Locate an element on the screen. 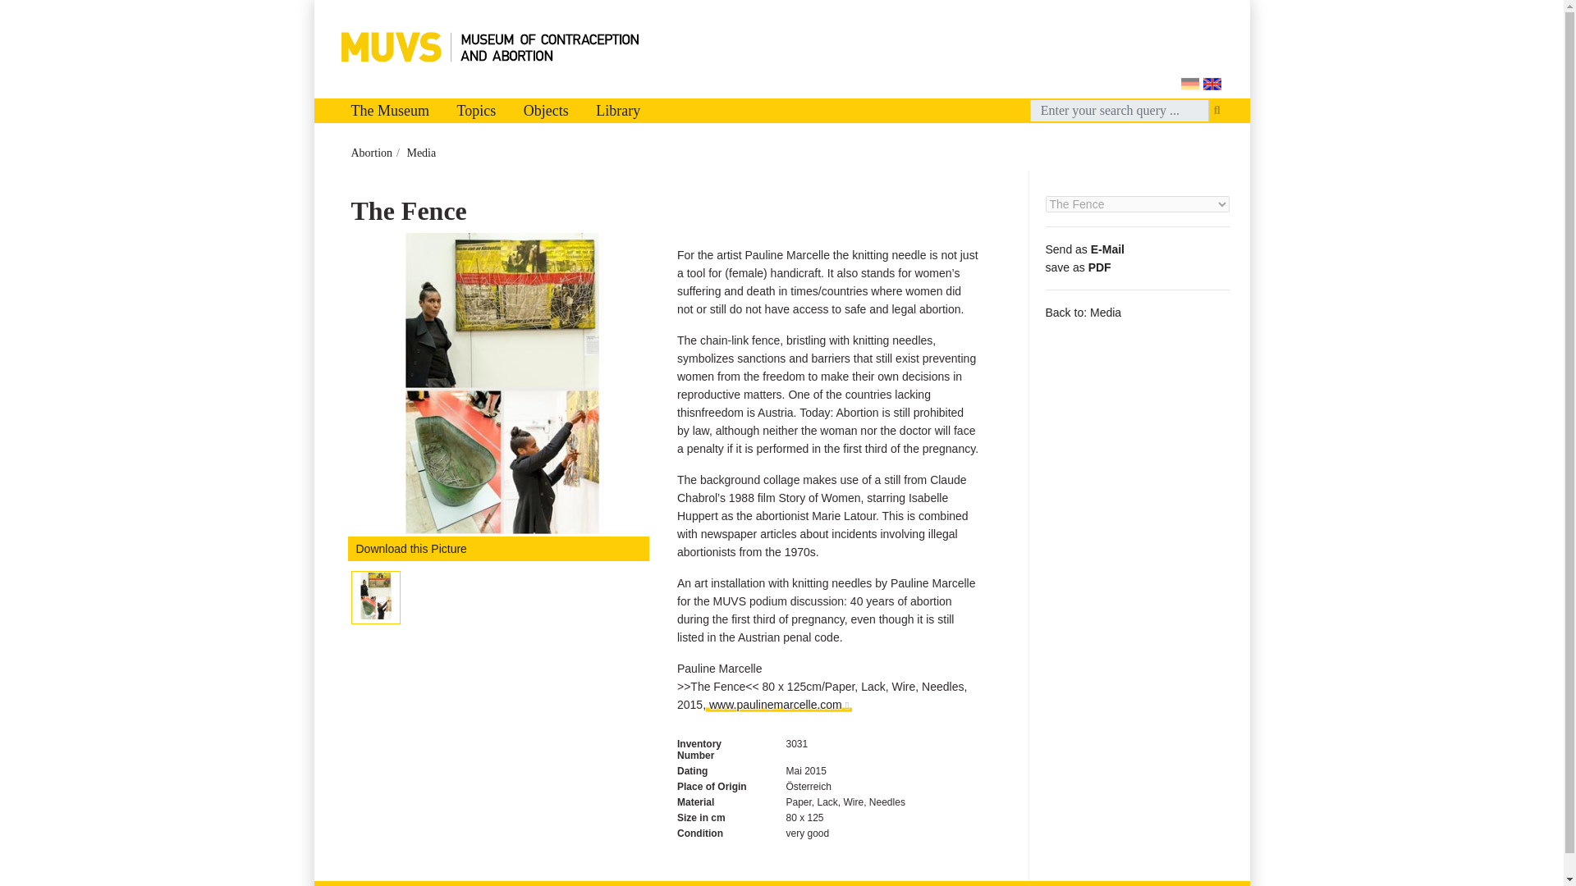  de is located at coordinates (1189, 83).